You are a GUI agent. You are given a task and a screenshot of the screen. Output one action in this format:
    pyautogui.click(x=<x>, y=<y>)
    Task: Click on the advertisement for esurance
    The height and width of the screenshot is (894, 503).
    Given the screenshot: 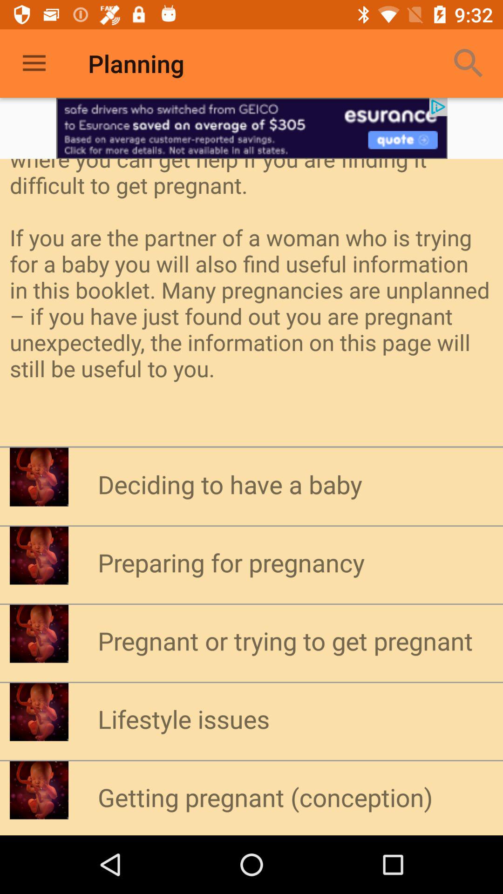 What is the action you would take?
    pyautogui.click(x=251, y=129)
    